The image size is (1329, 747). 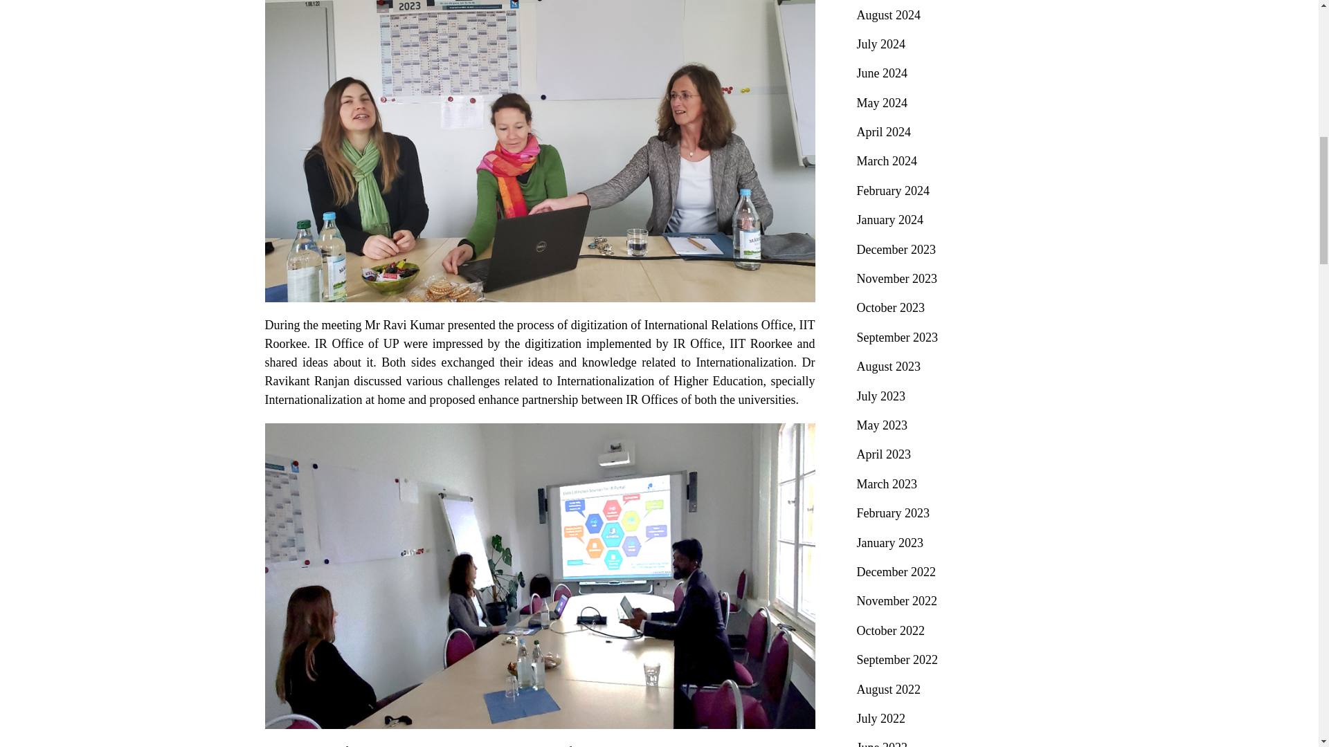 What do you see at coordinates (893, 191) in the screenshot?
I see `February 2024` at bounding box center [893, 191].